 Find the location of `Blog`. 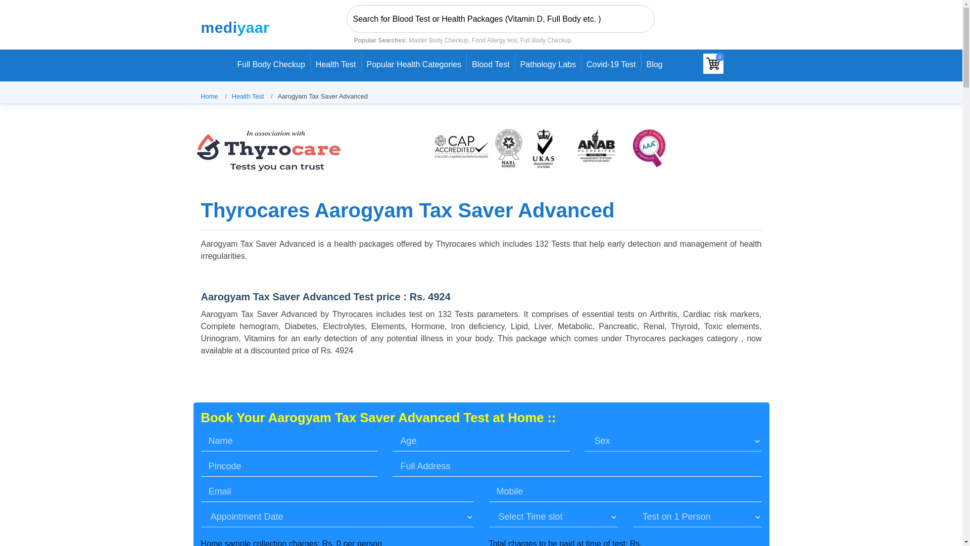

Blog is located at coordinates (654, 65).